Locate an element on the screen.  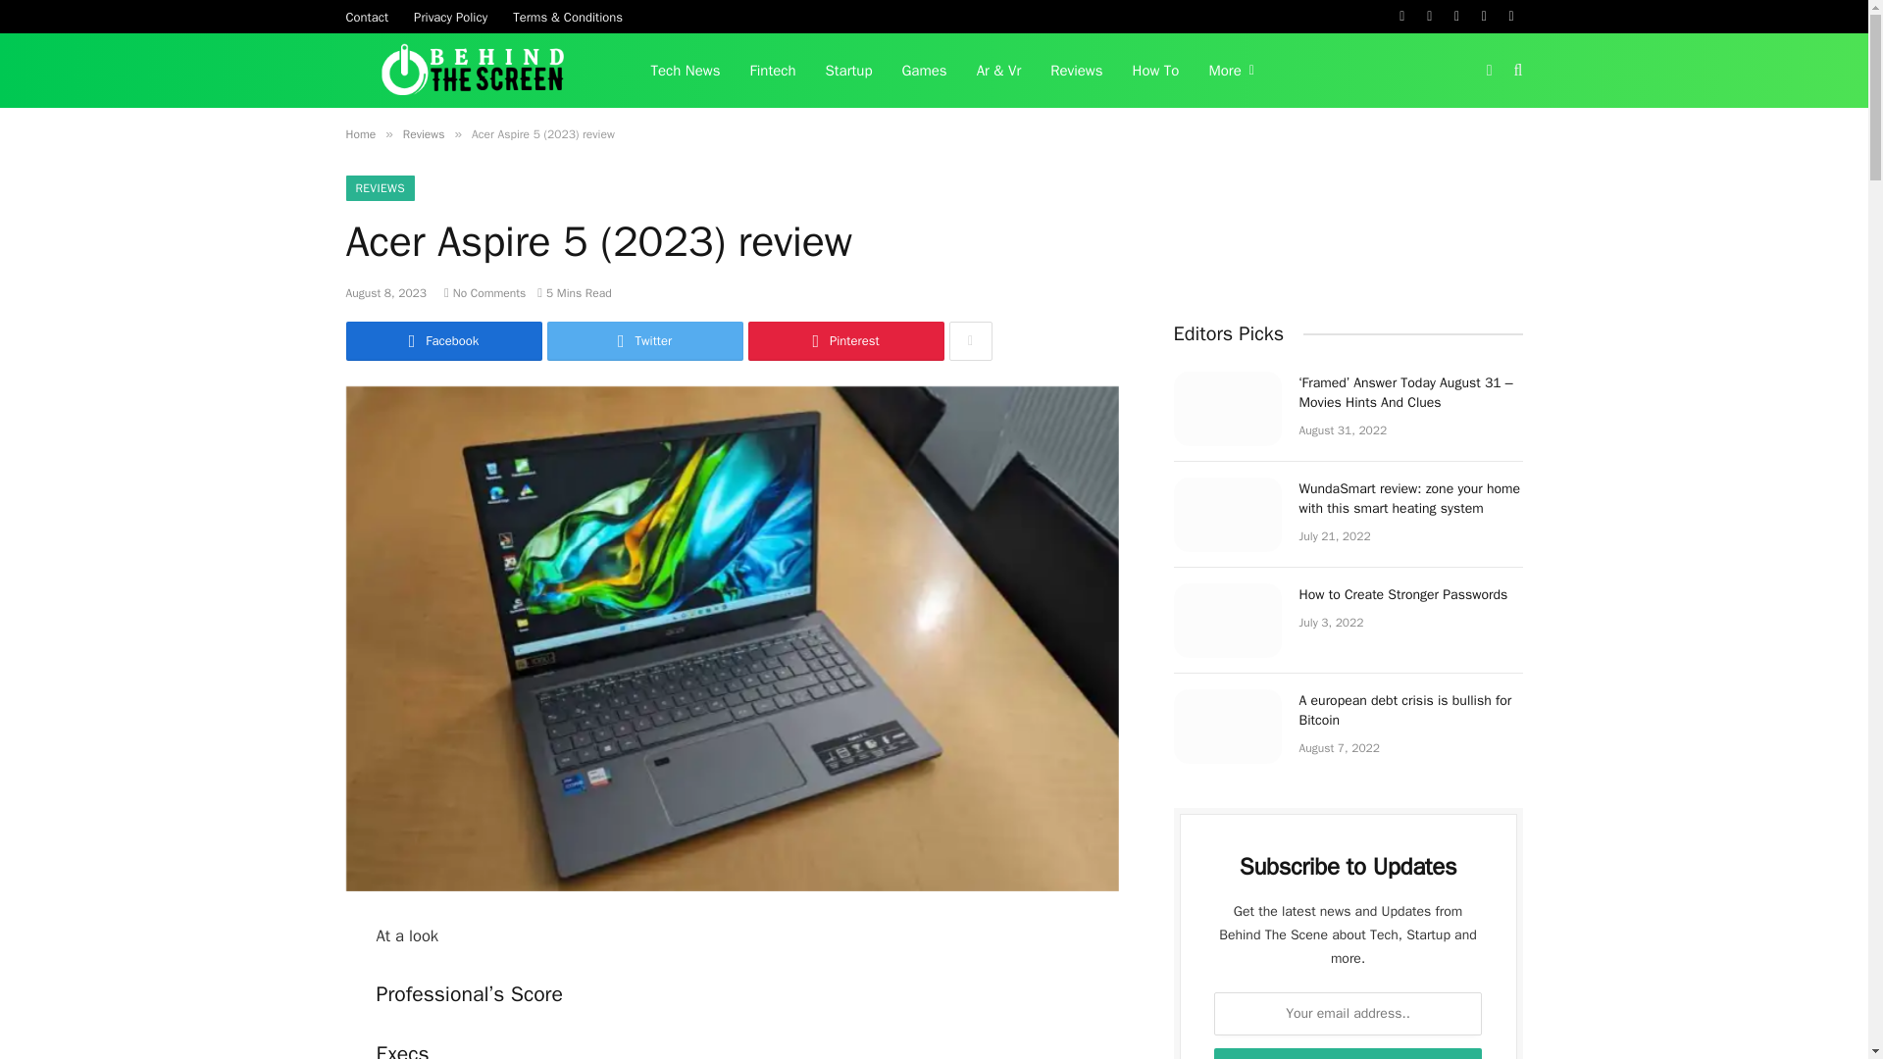
More is located at coordinates (1230, 71).